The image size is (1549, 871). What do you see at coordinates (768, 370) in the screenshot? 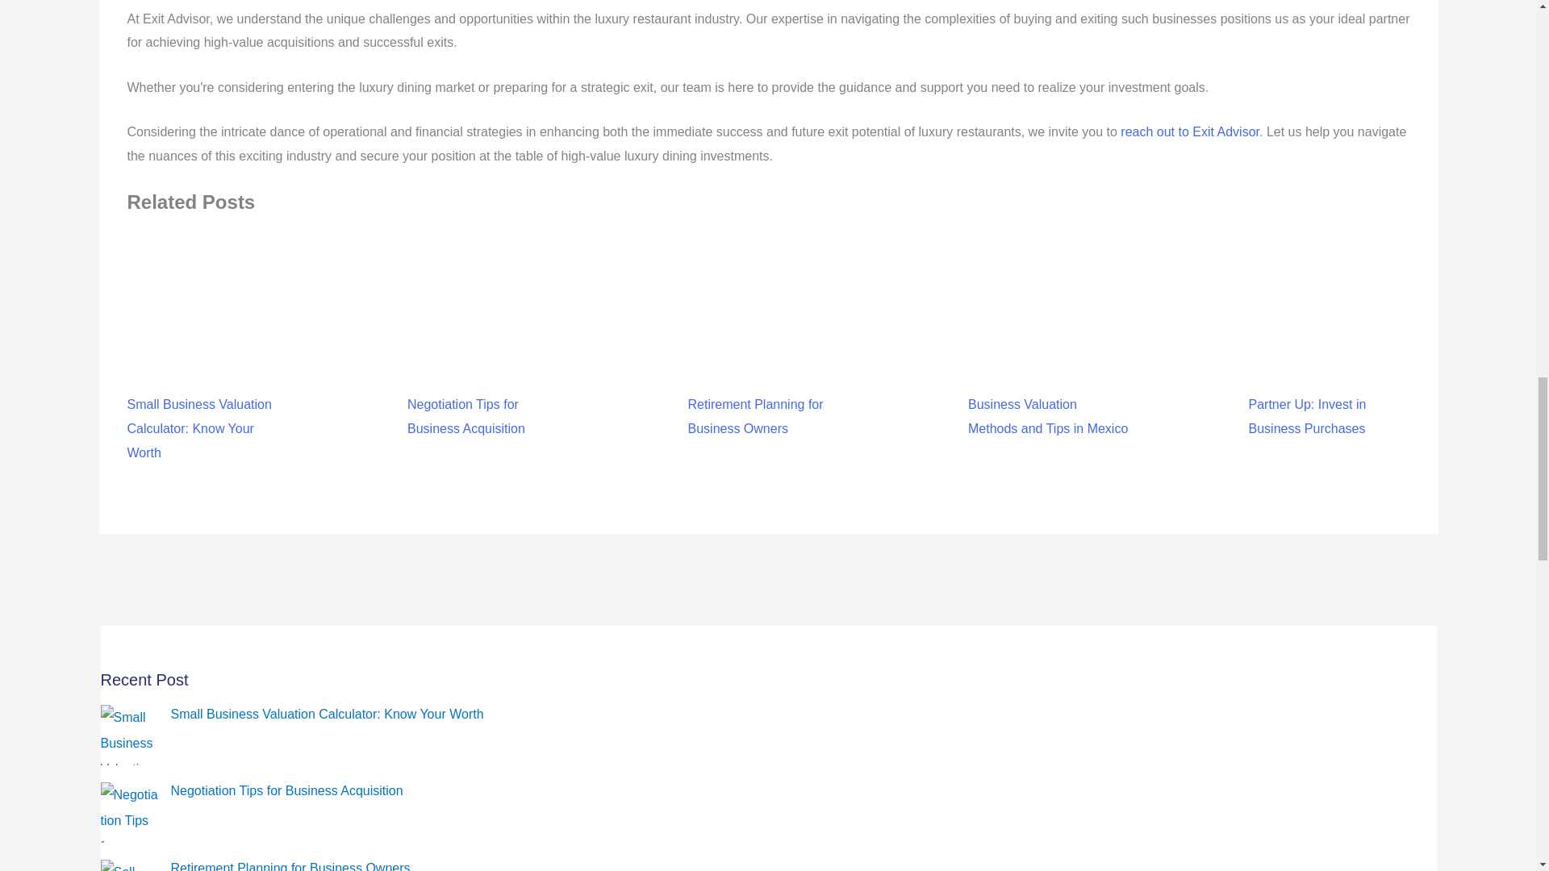
I see `Retirement Planning for Business Owners` at bounding box center [768, 370].